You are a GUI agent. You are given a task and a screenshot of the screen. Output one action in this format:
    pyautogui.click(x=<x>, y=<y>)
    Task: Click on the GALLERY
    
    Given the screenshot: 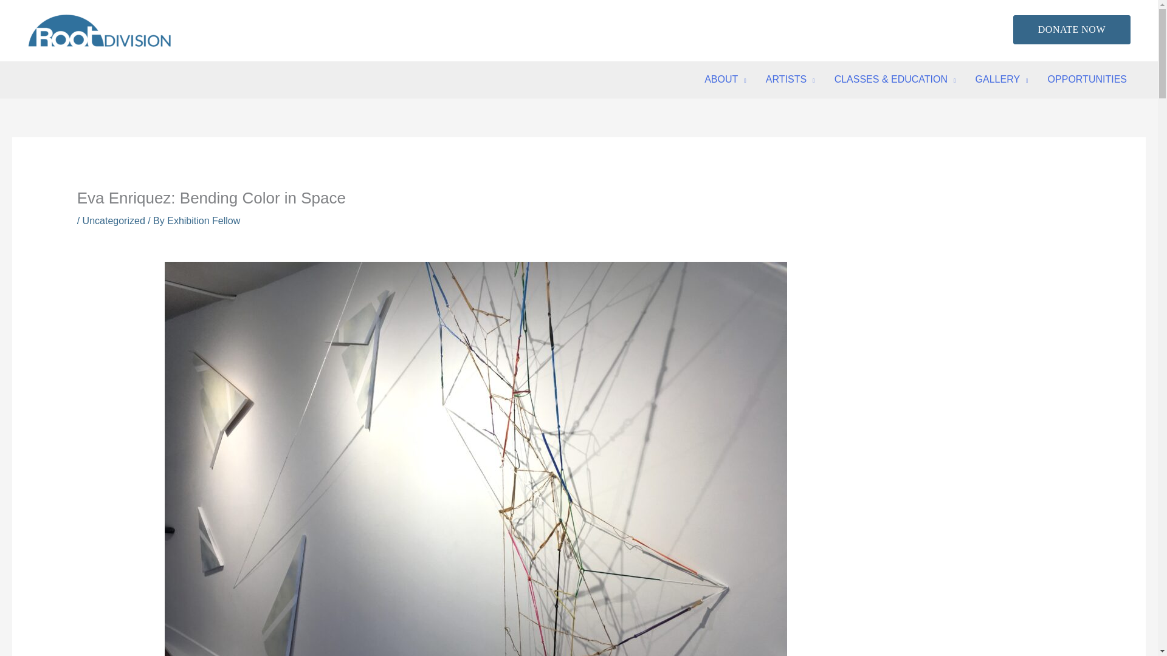 What is the action you would take?
    pyautogui.click(x=1002, y=79)
    